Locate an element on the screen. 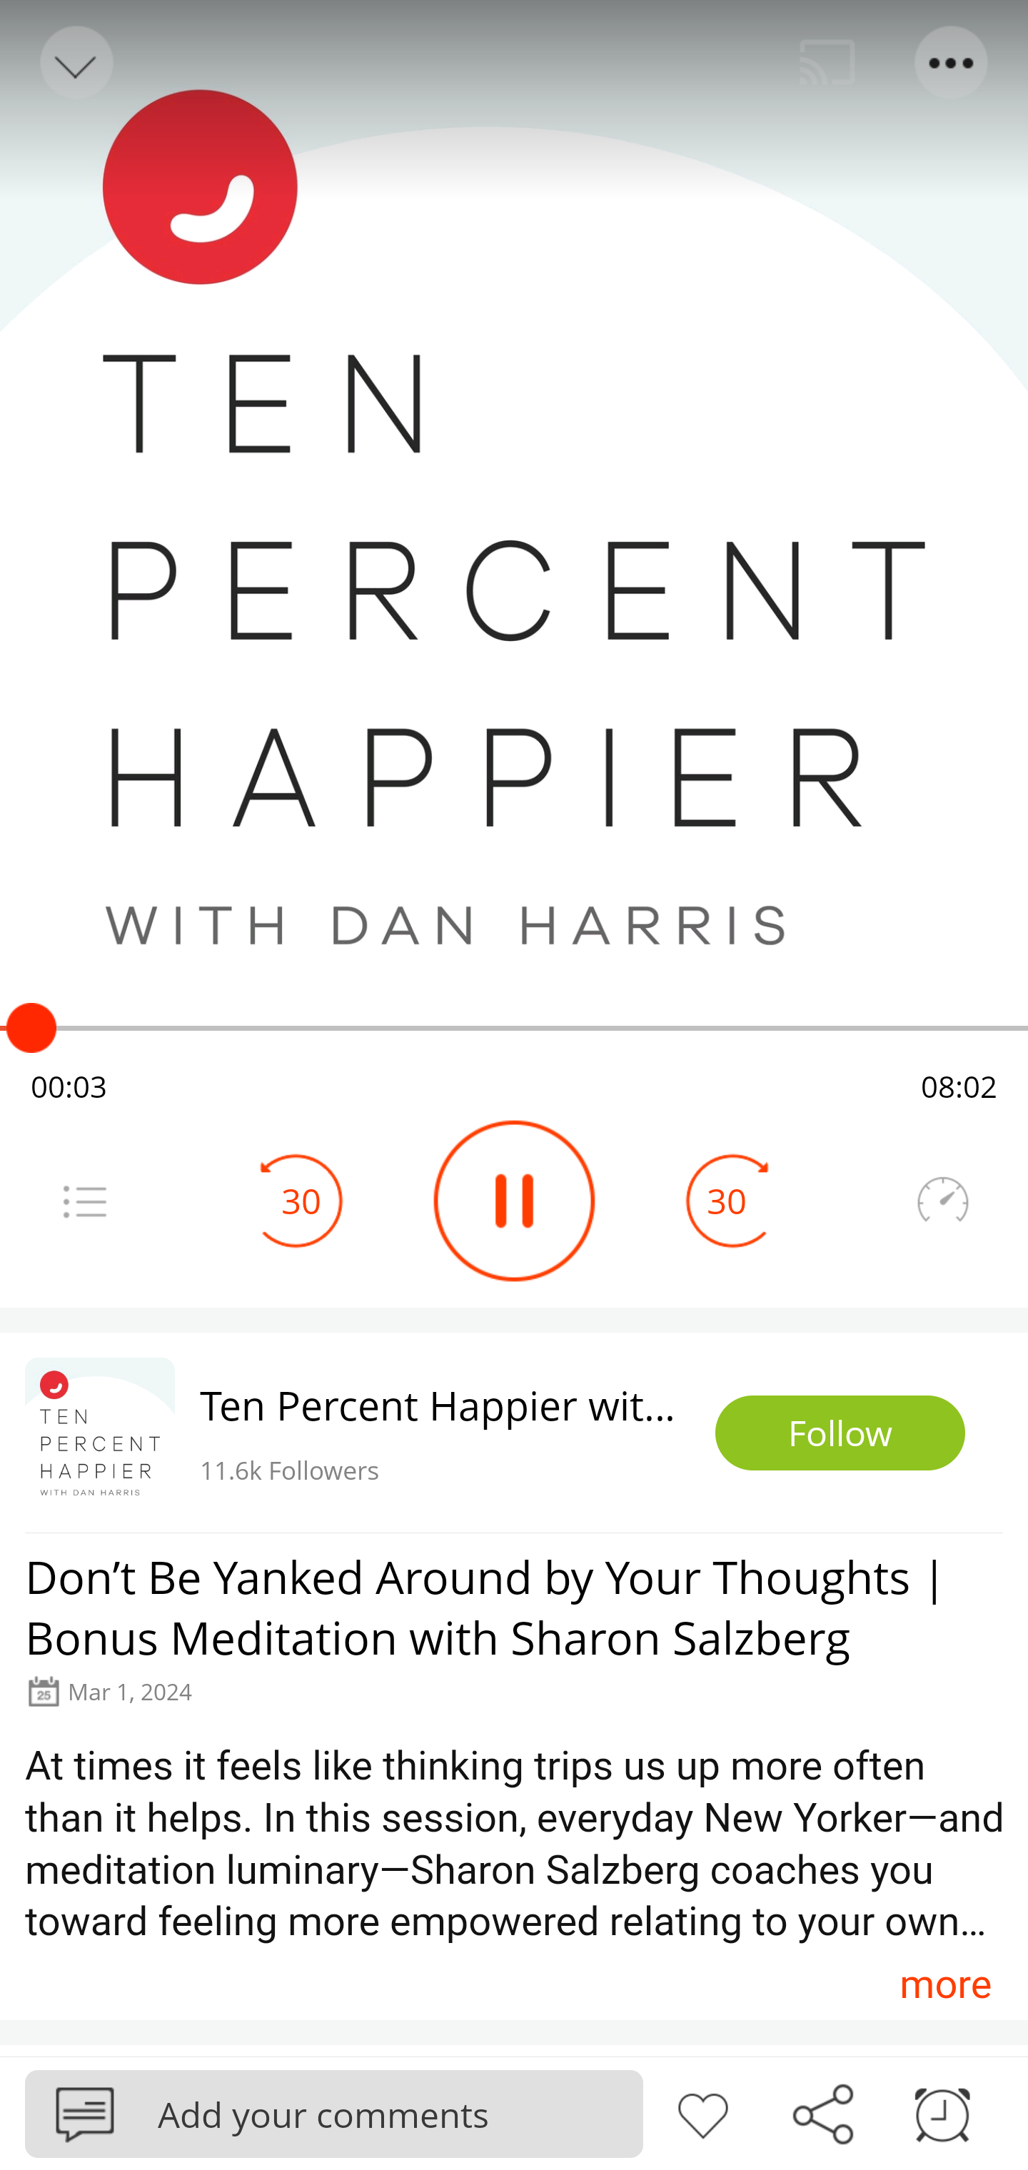 The height and width of the screenshot is (2170, 1028). Back is located at coordinates (74, 63).